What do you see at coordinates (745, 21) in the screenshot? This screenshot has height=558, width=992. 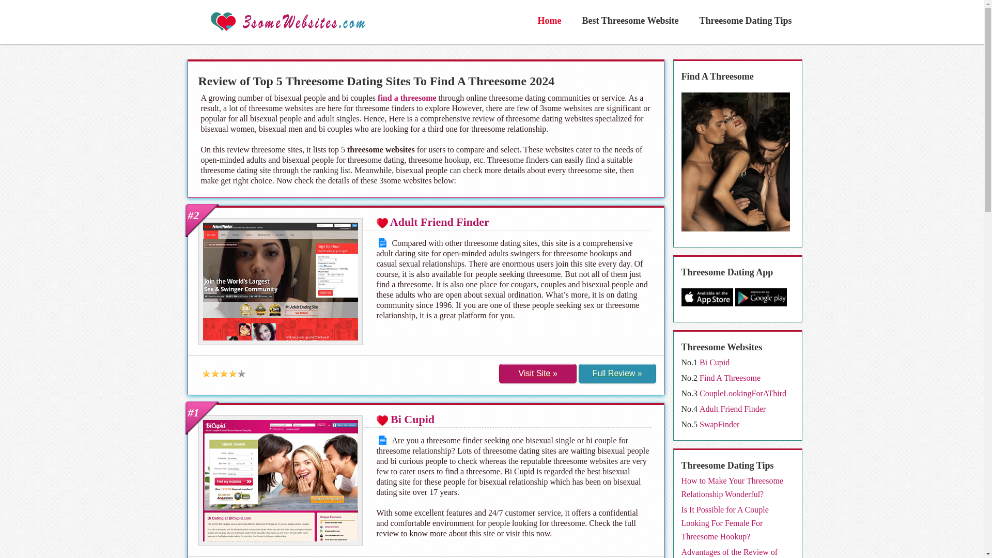 I see `Threesome Dating Tips` at bounding box center [745, 21].